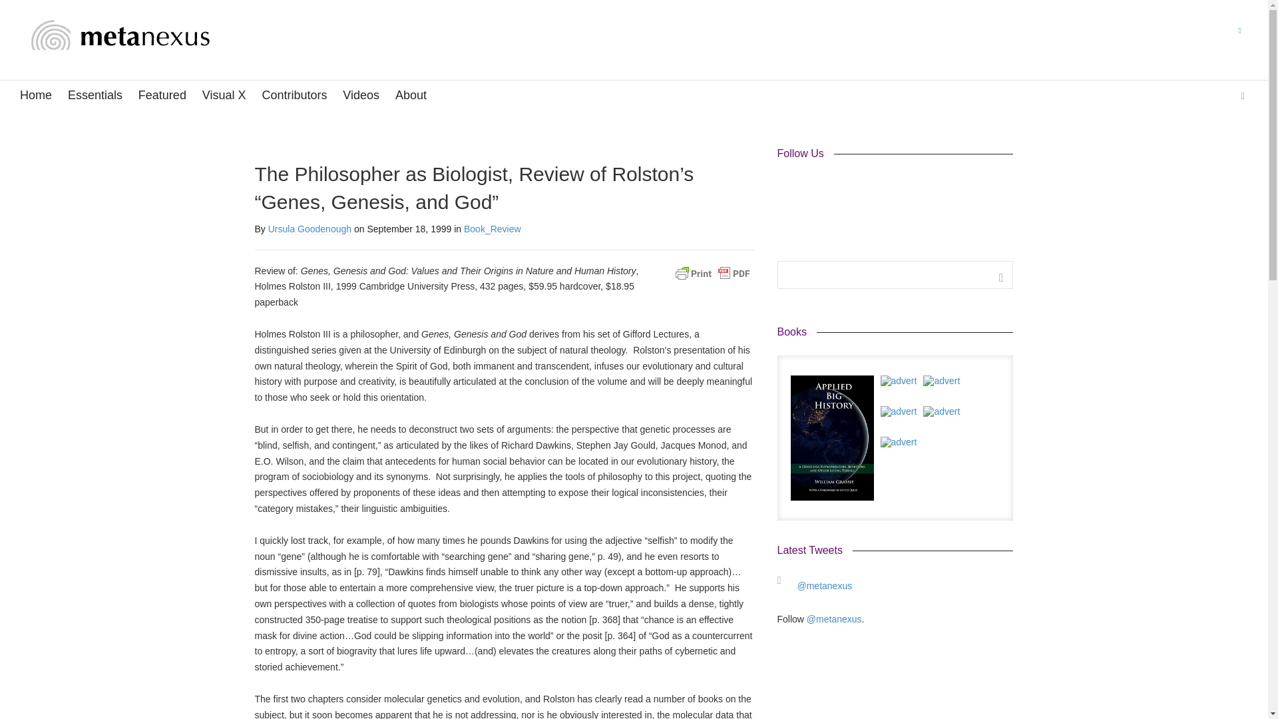 This screenshot has height=719, width=1278. What do you see at coordinates (811, 188) in the screenshot?
I see `Twitter` at bounding box center [811, 188].